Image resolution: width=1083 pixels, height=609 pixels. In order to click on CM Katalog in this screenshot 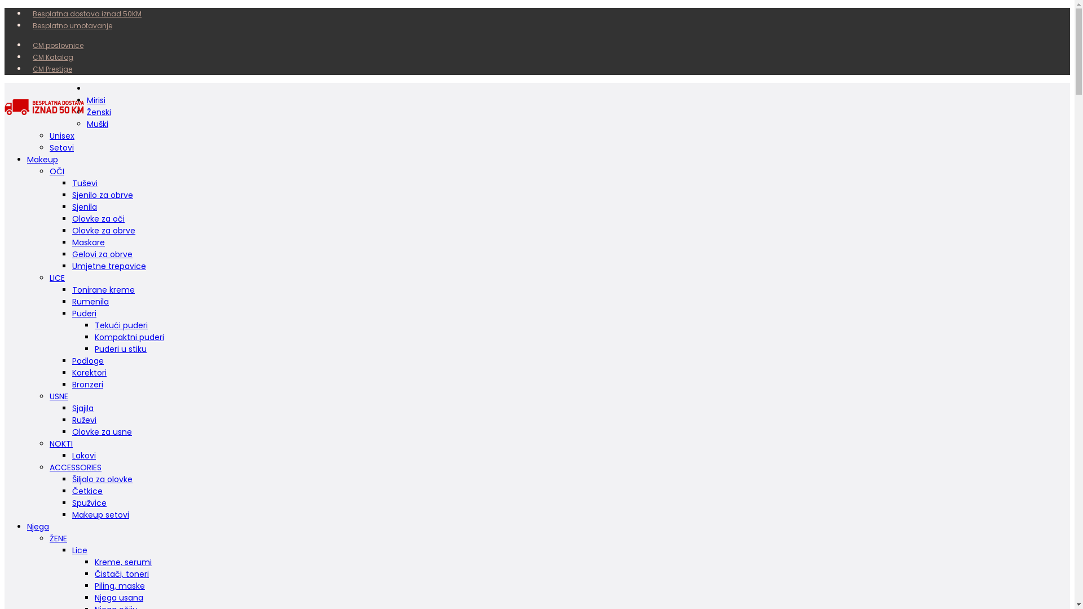, I will do `click(53, 58)`.